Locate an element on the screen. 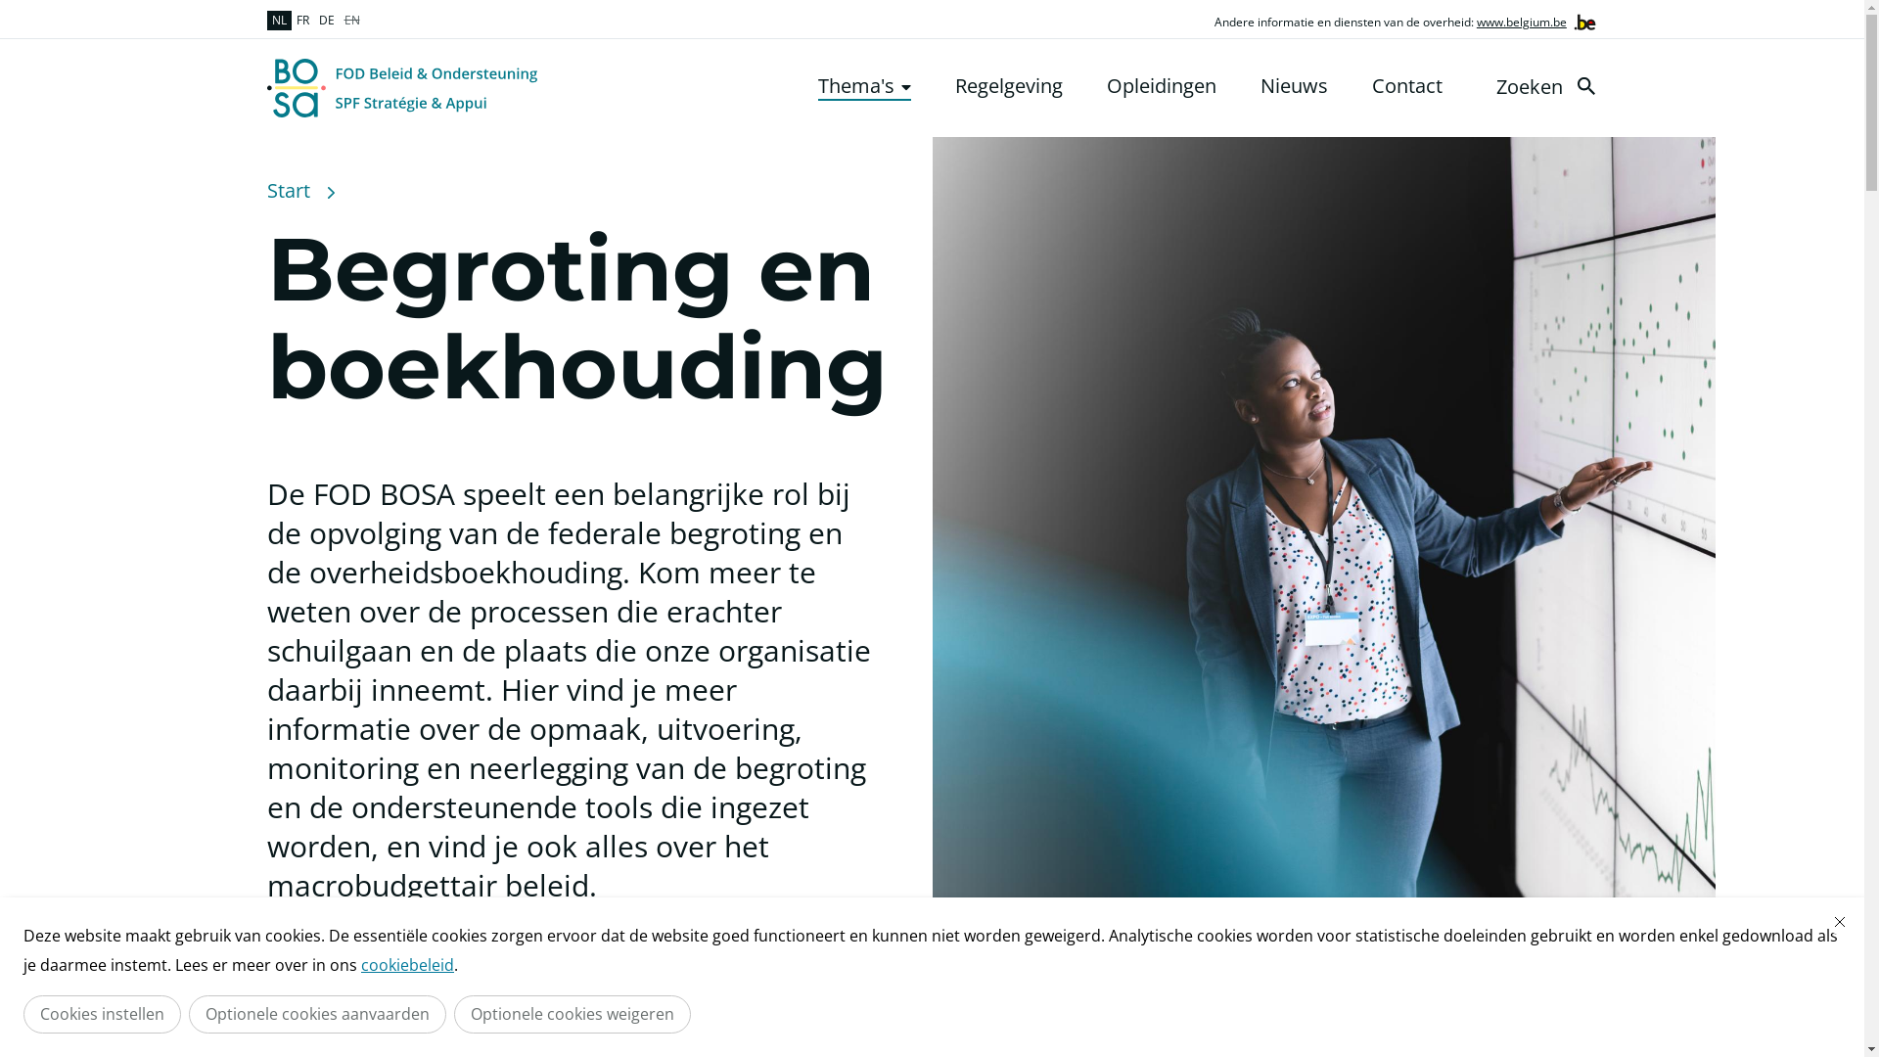 This screenshot has width=1879, height=1057. Regelgeving is located at coordinates (1009, 86).